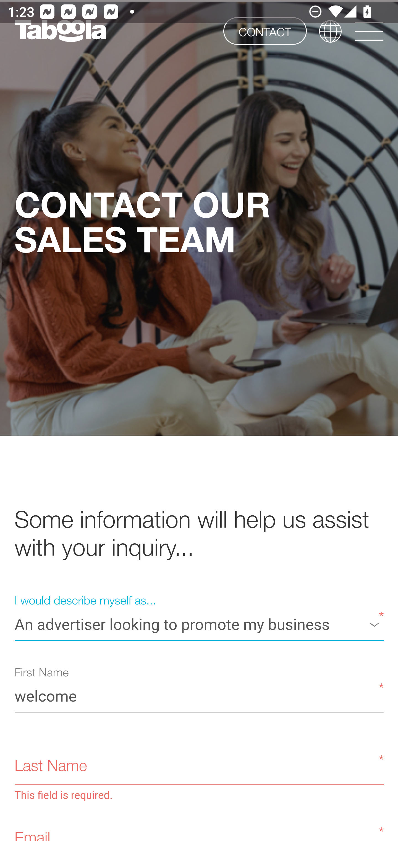 The image size is (398, 841). I want to click on CONTACT, so click(265, 30).